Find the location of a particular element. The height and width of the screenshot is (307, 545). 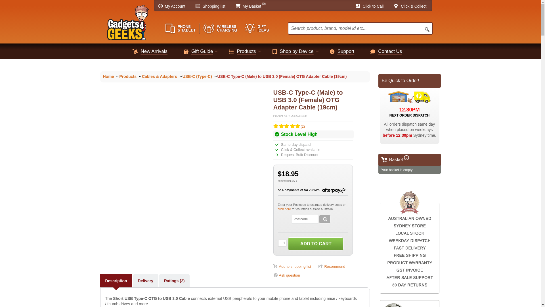

Home is located at coordinates (111, 76).